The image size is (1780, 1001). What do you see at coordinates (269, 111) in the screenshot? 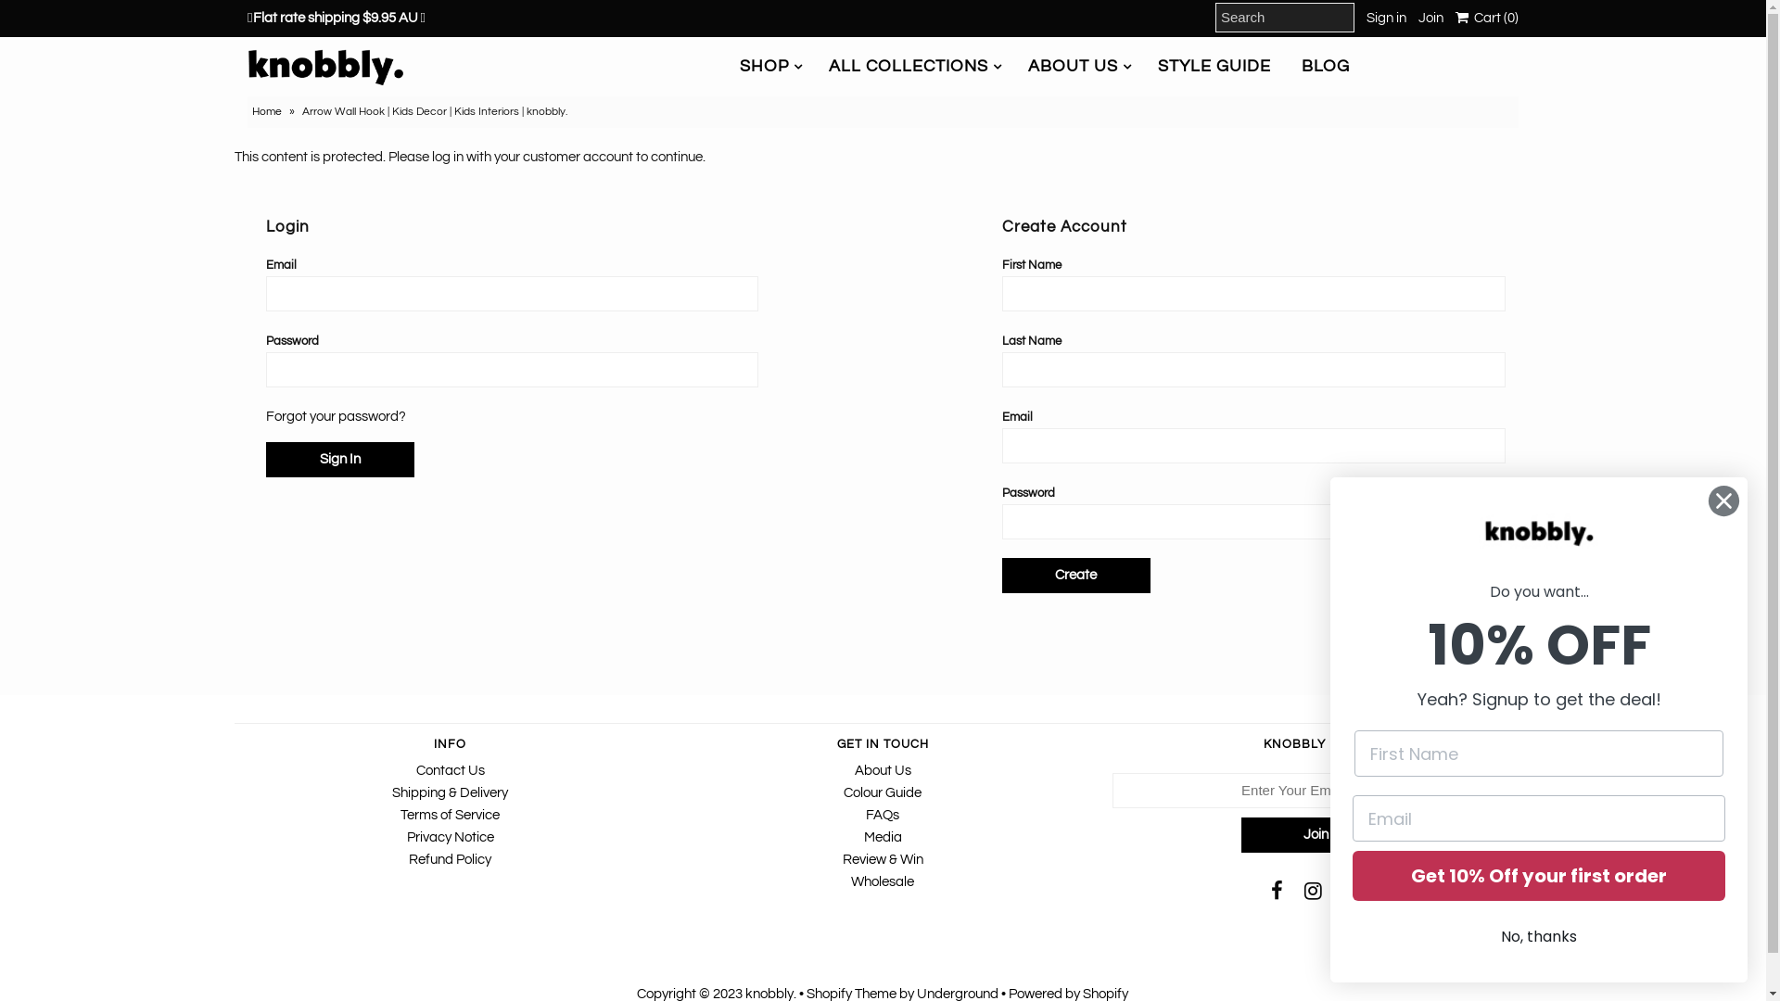
I see `Home` at bounding box center [269, 111].